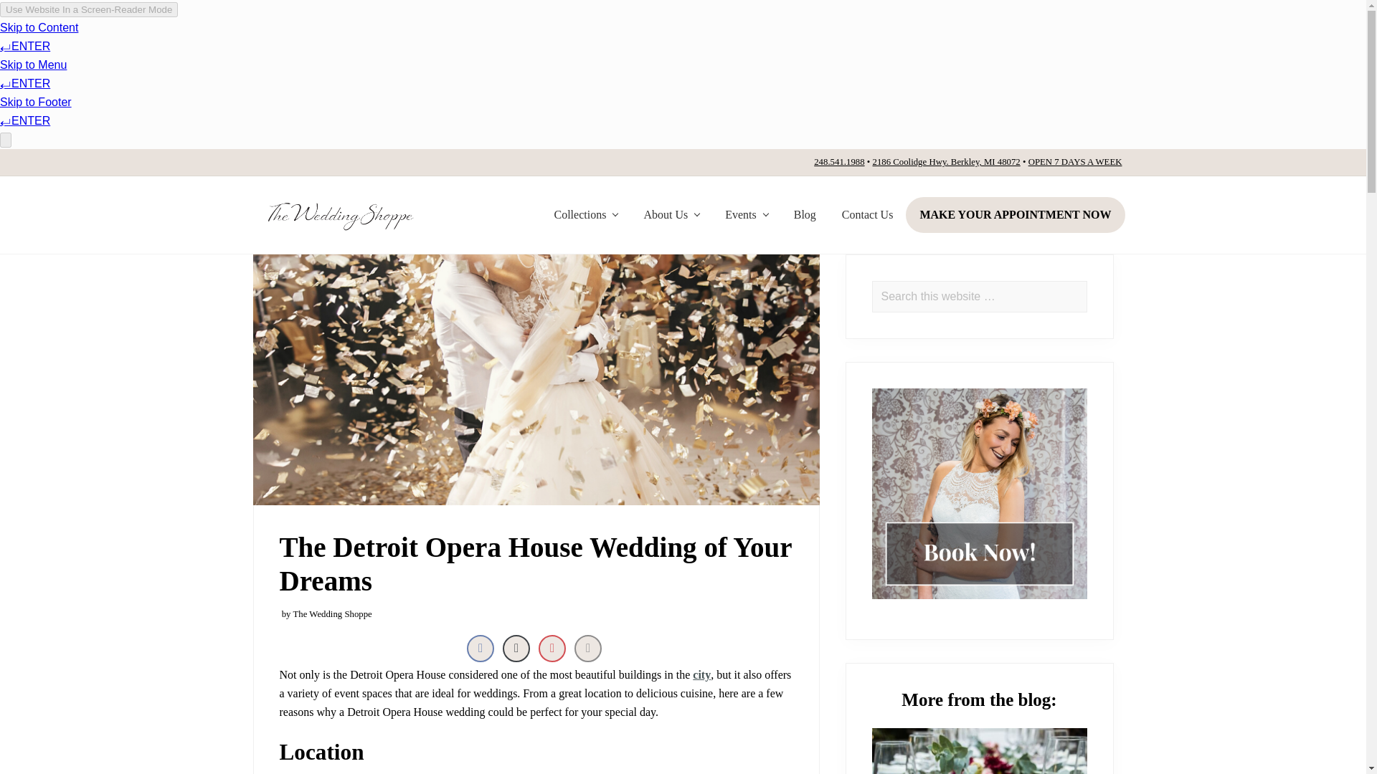 This screenshot has height=774, width=1377. What do you see at coordinates (839, 162) in the screenshot?
I see `248.541.1988` at bounding box center [839, 162].